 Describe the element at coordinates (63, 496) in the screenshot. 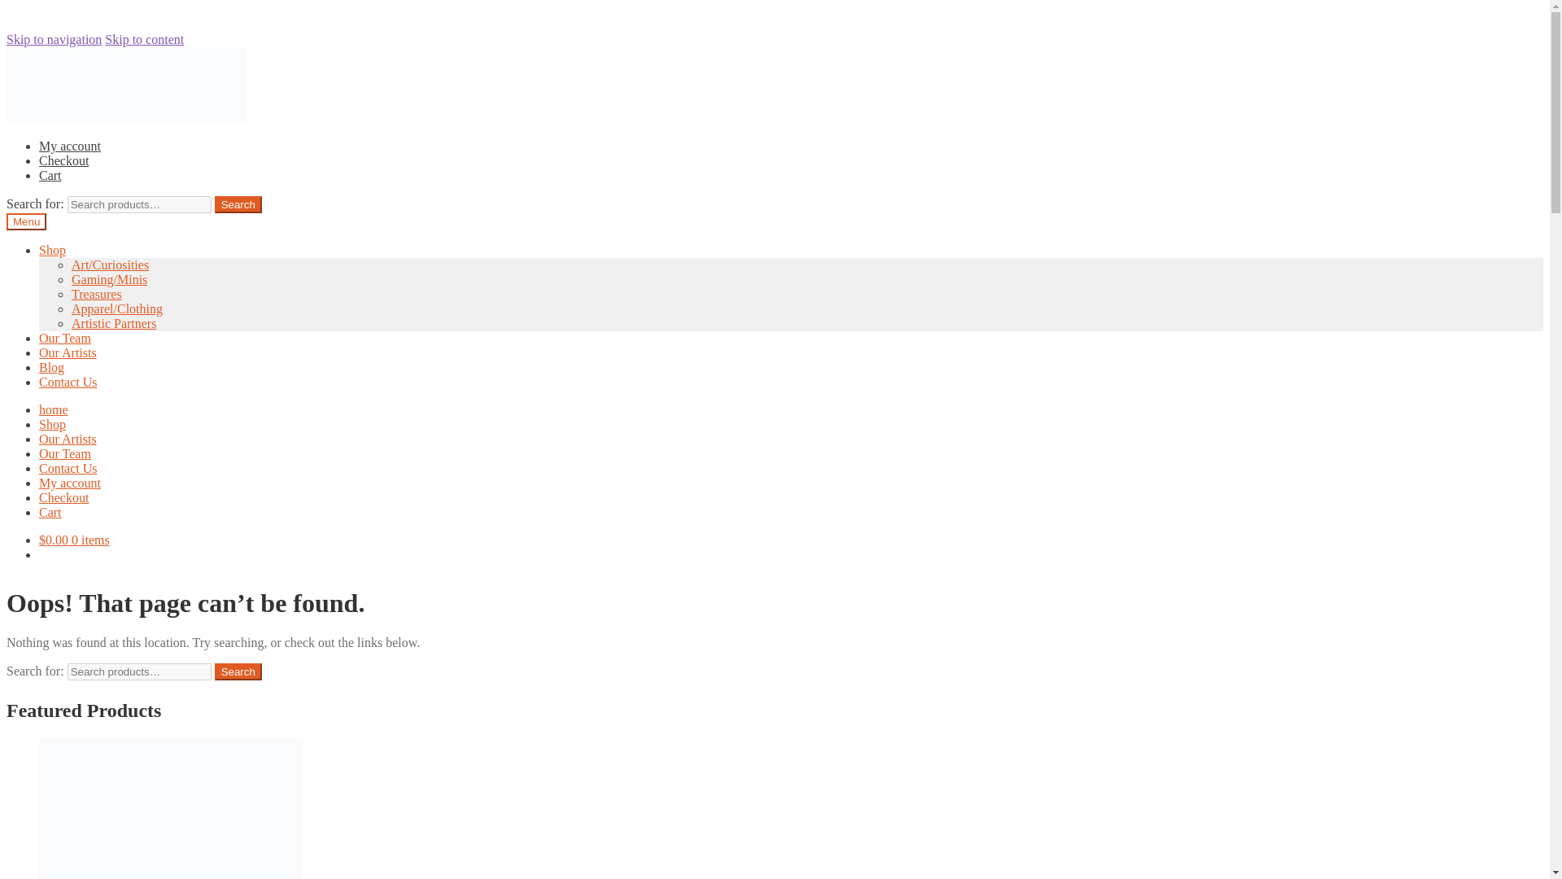

I see `Checkout` at that location.